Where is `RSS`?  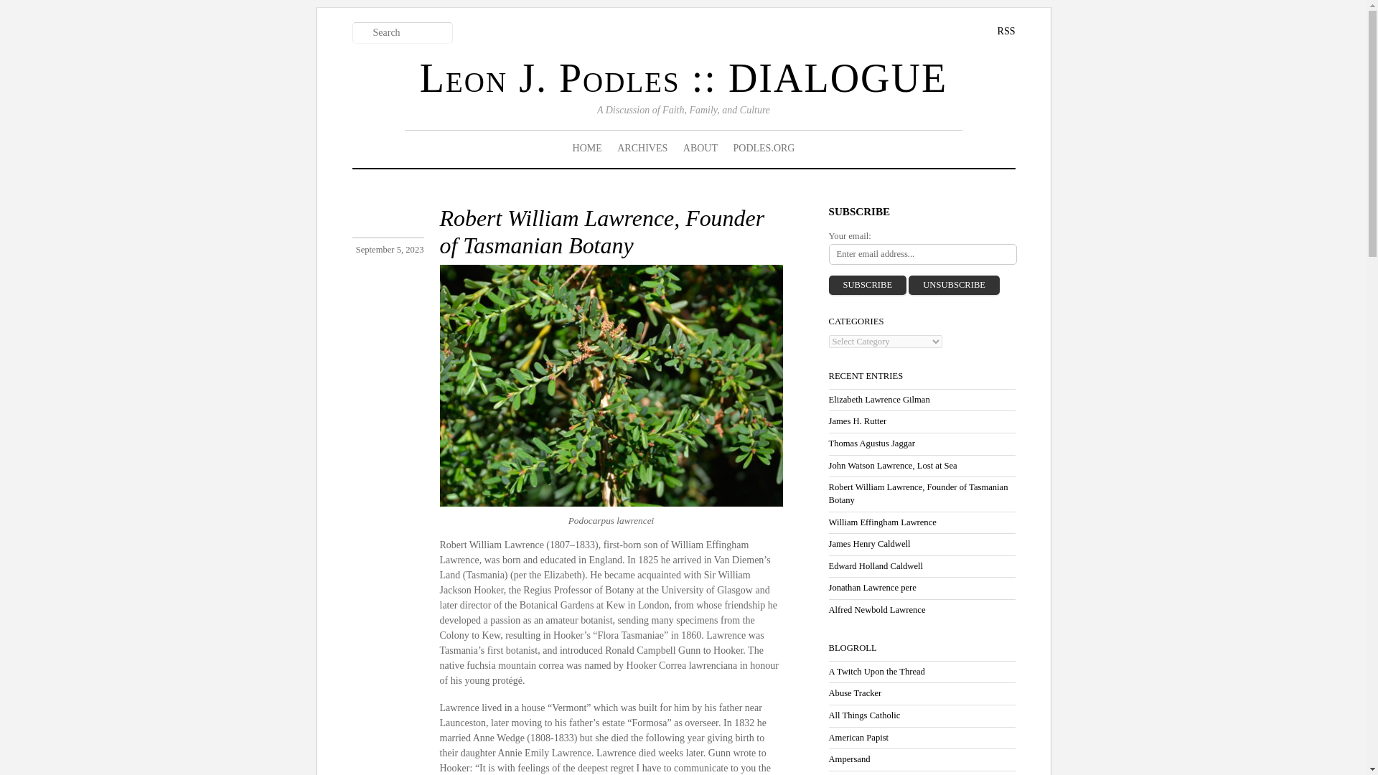
RSS is located at coordinates (995, 31).